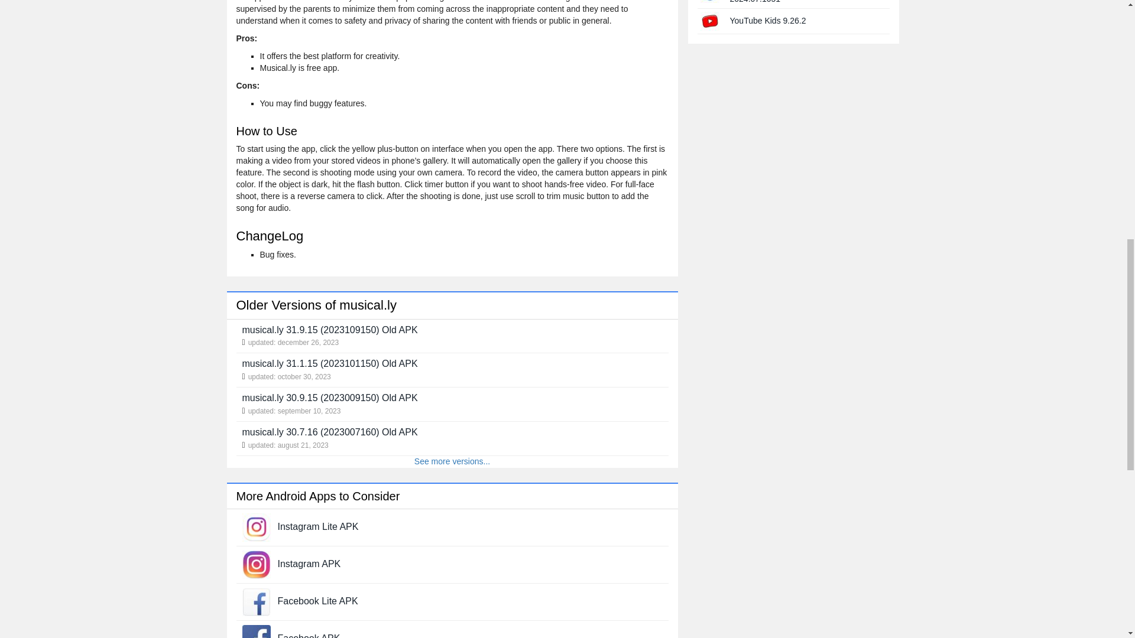 The image size is (1135, 638). What do you see at coordinates (310, 564) in the screenshot?
I see `Instagram Latest Version 340.0.0.22.109 APK Download` at bounding box center [310, 564].